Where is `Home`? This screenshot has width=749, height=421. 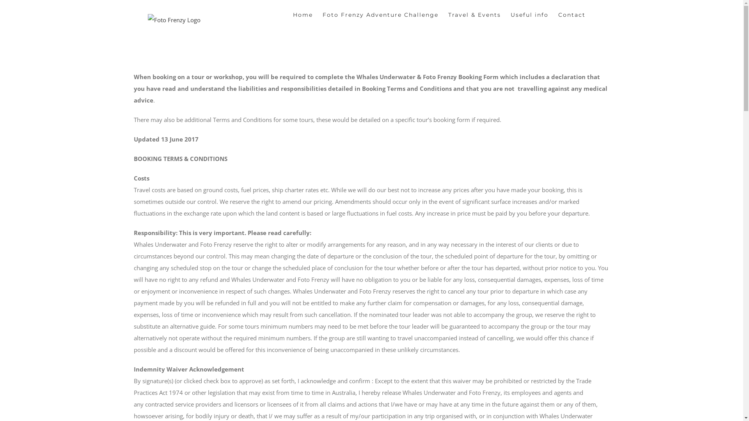
Home is located at coordinates (303, 14).